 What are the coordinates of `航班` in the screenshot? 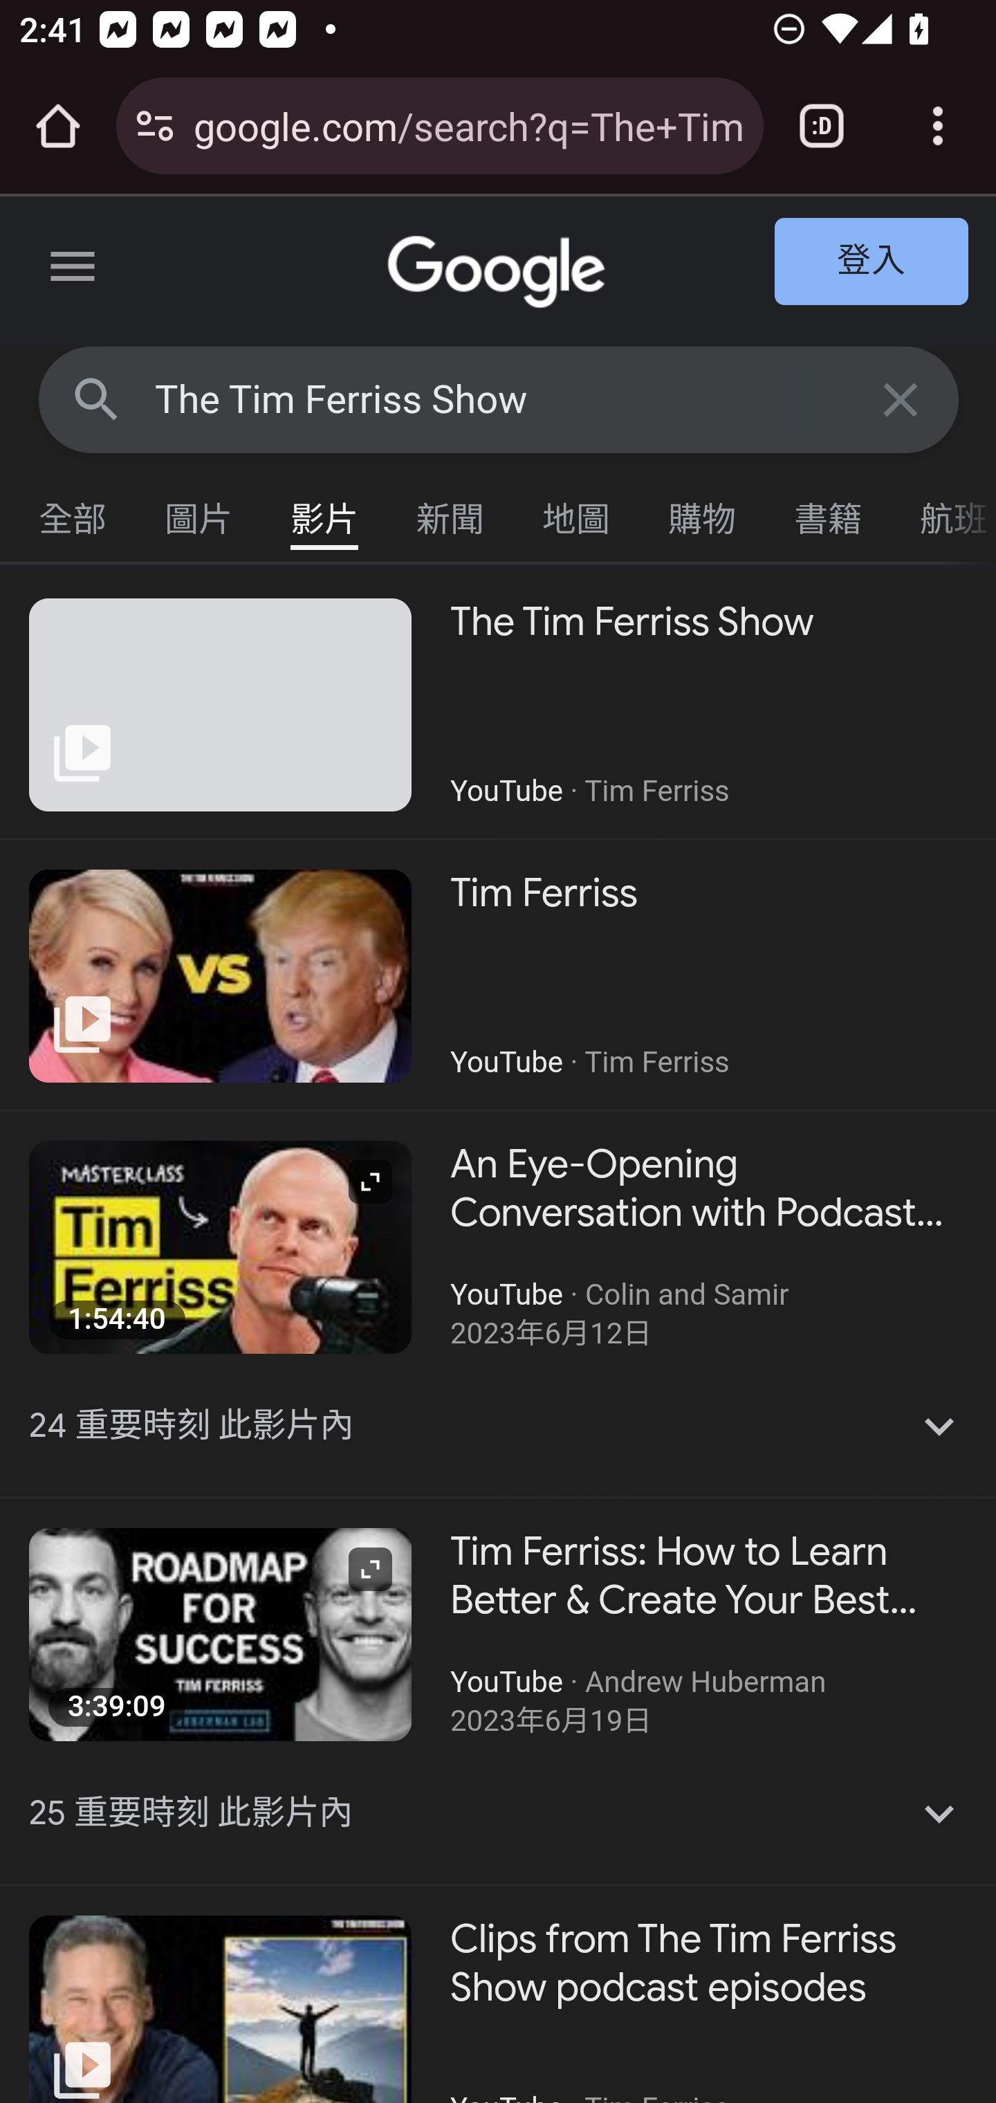 It's located at (943, 513).